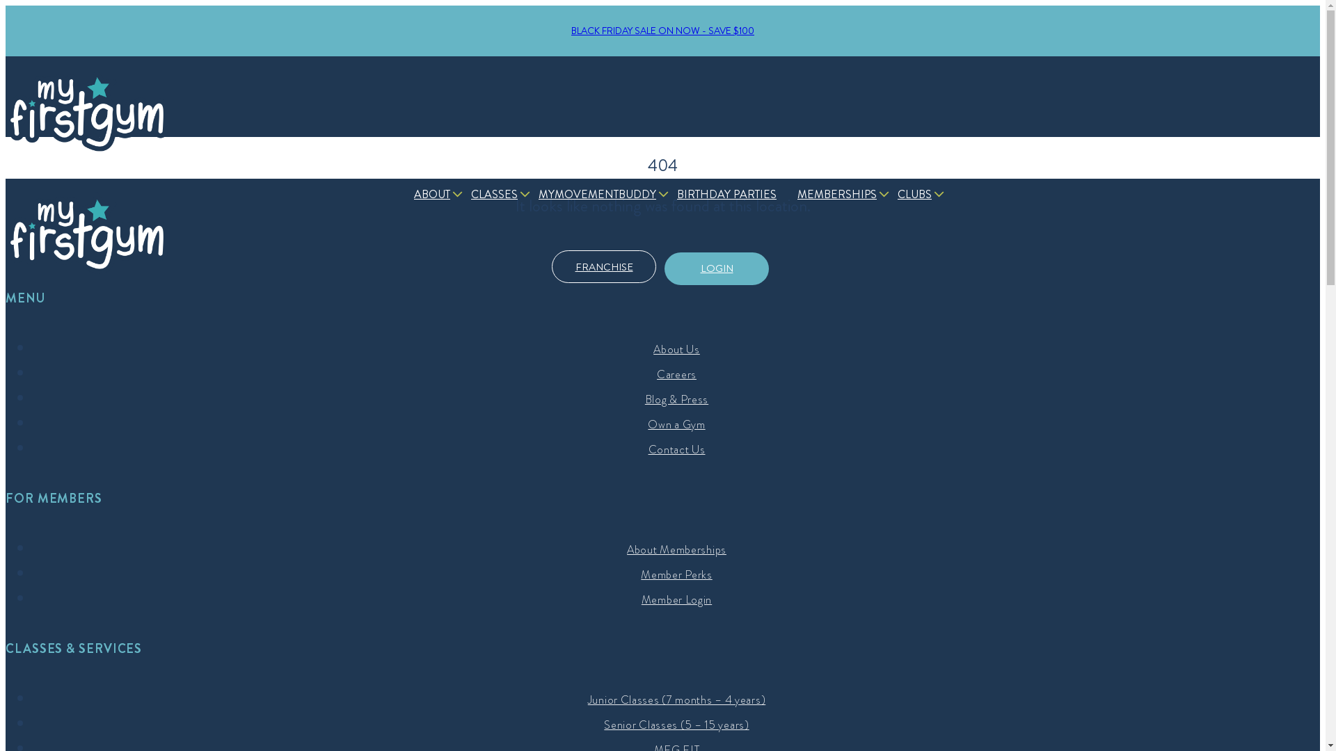  Describe the element at coordinates (676, 424) in the screenshot. I see `Own a Gym` at that location.